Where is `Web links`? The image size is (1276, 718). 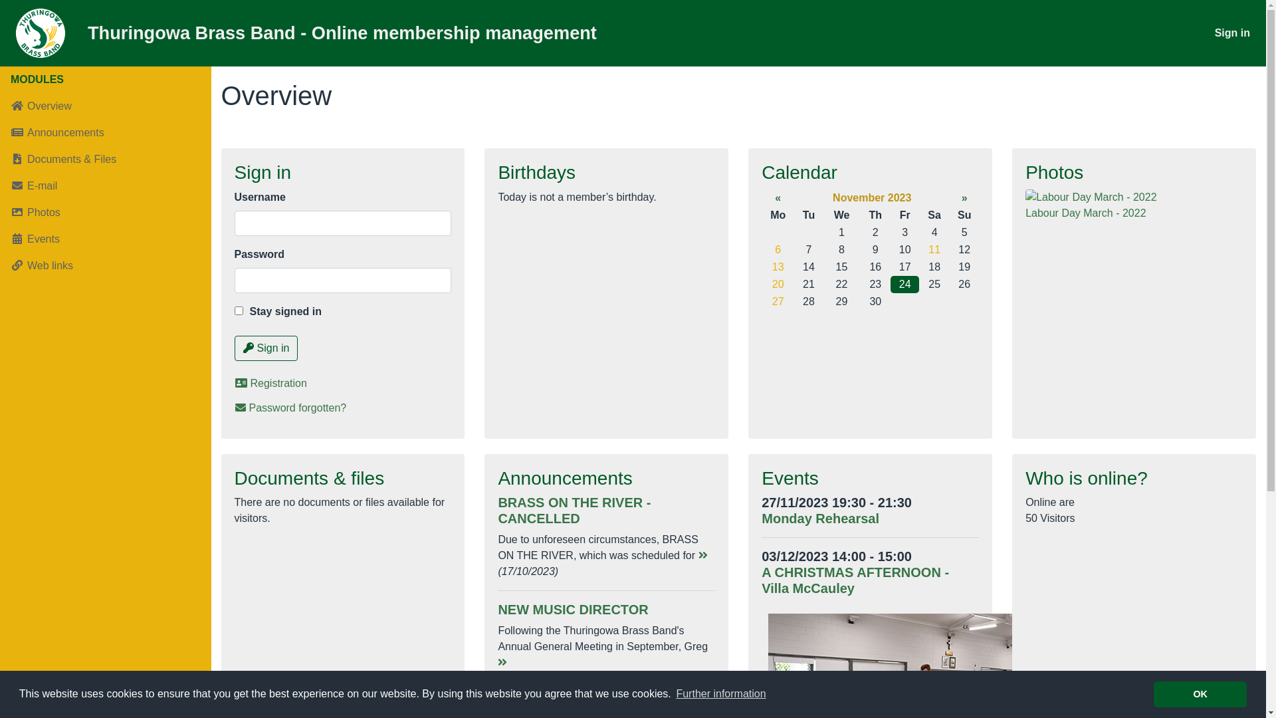 Web links is located at coordinates (106, 266).